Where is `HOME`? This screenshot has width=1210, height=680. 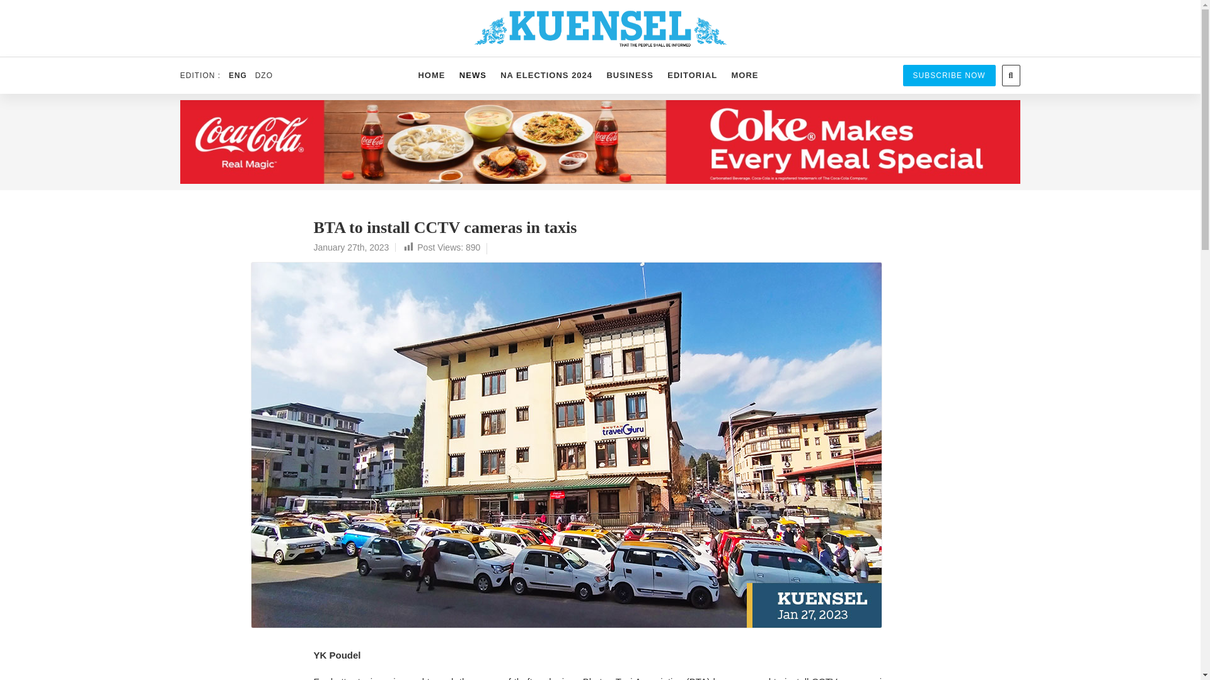
HOME is located at coordinates (431, 76).